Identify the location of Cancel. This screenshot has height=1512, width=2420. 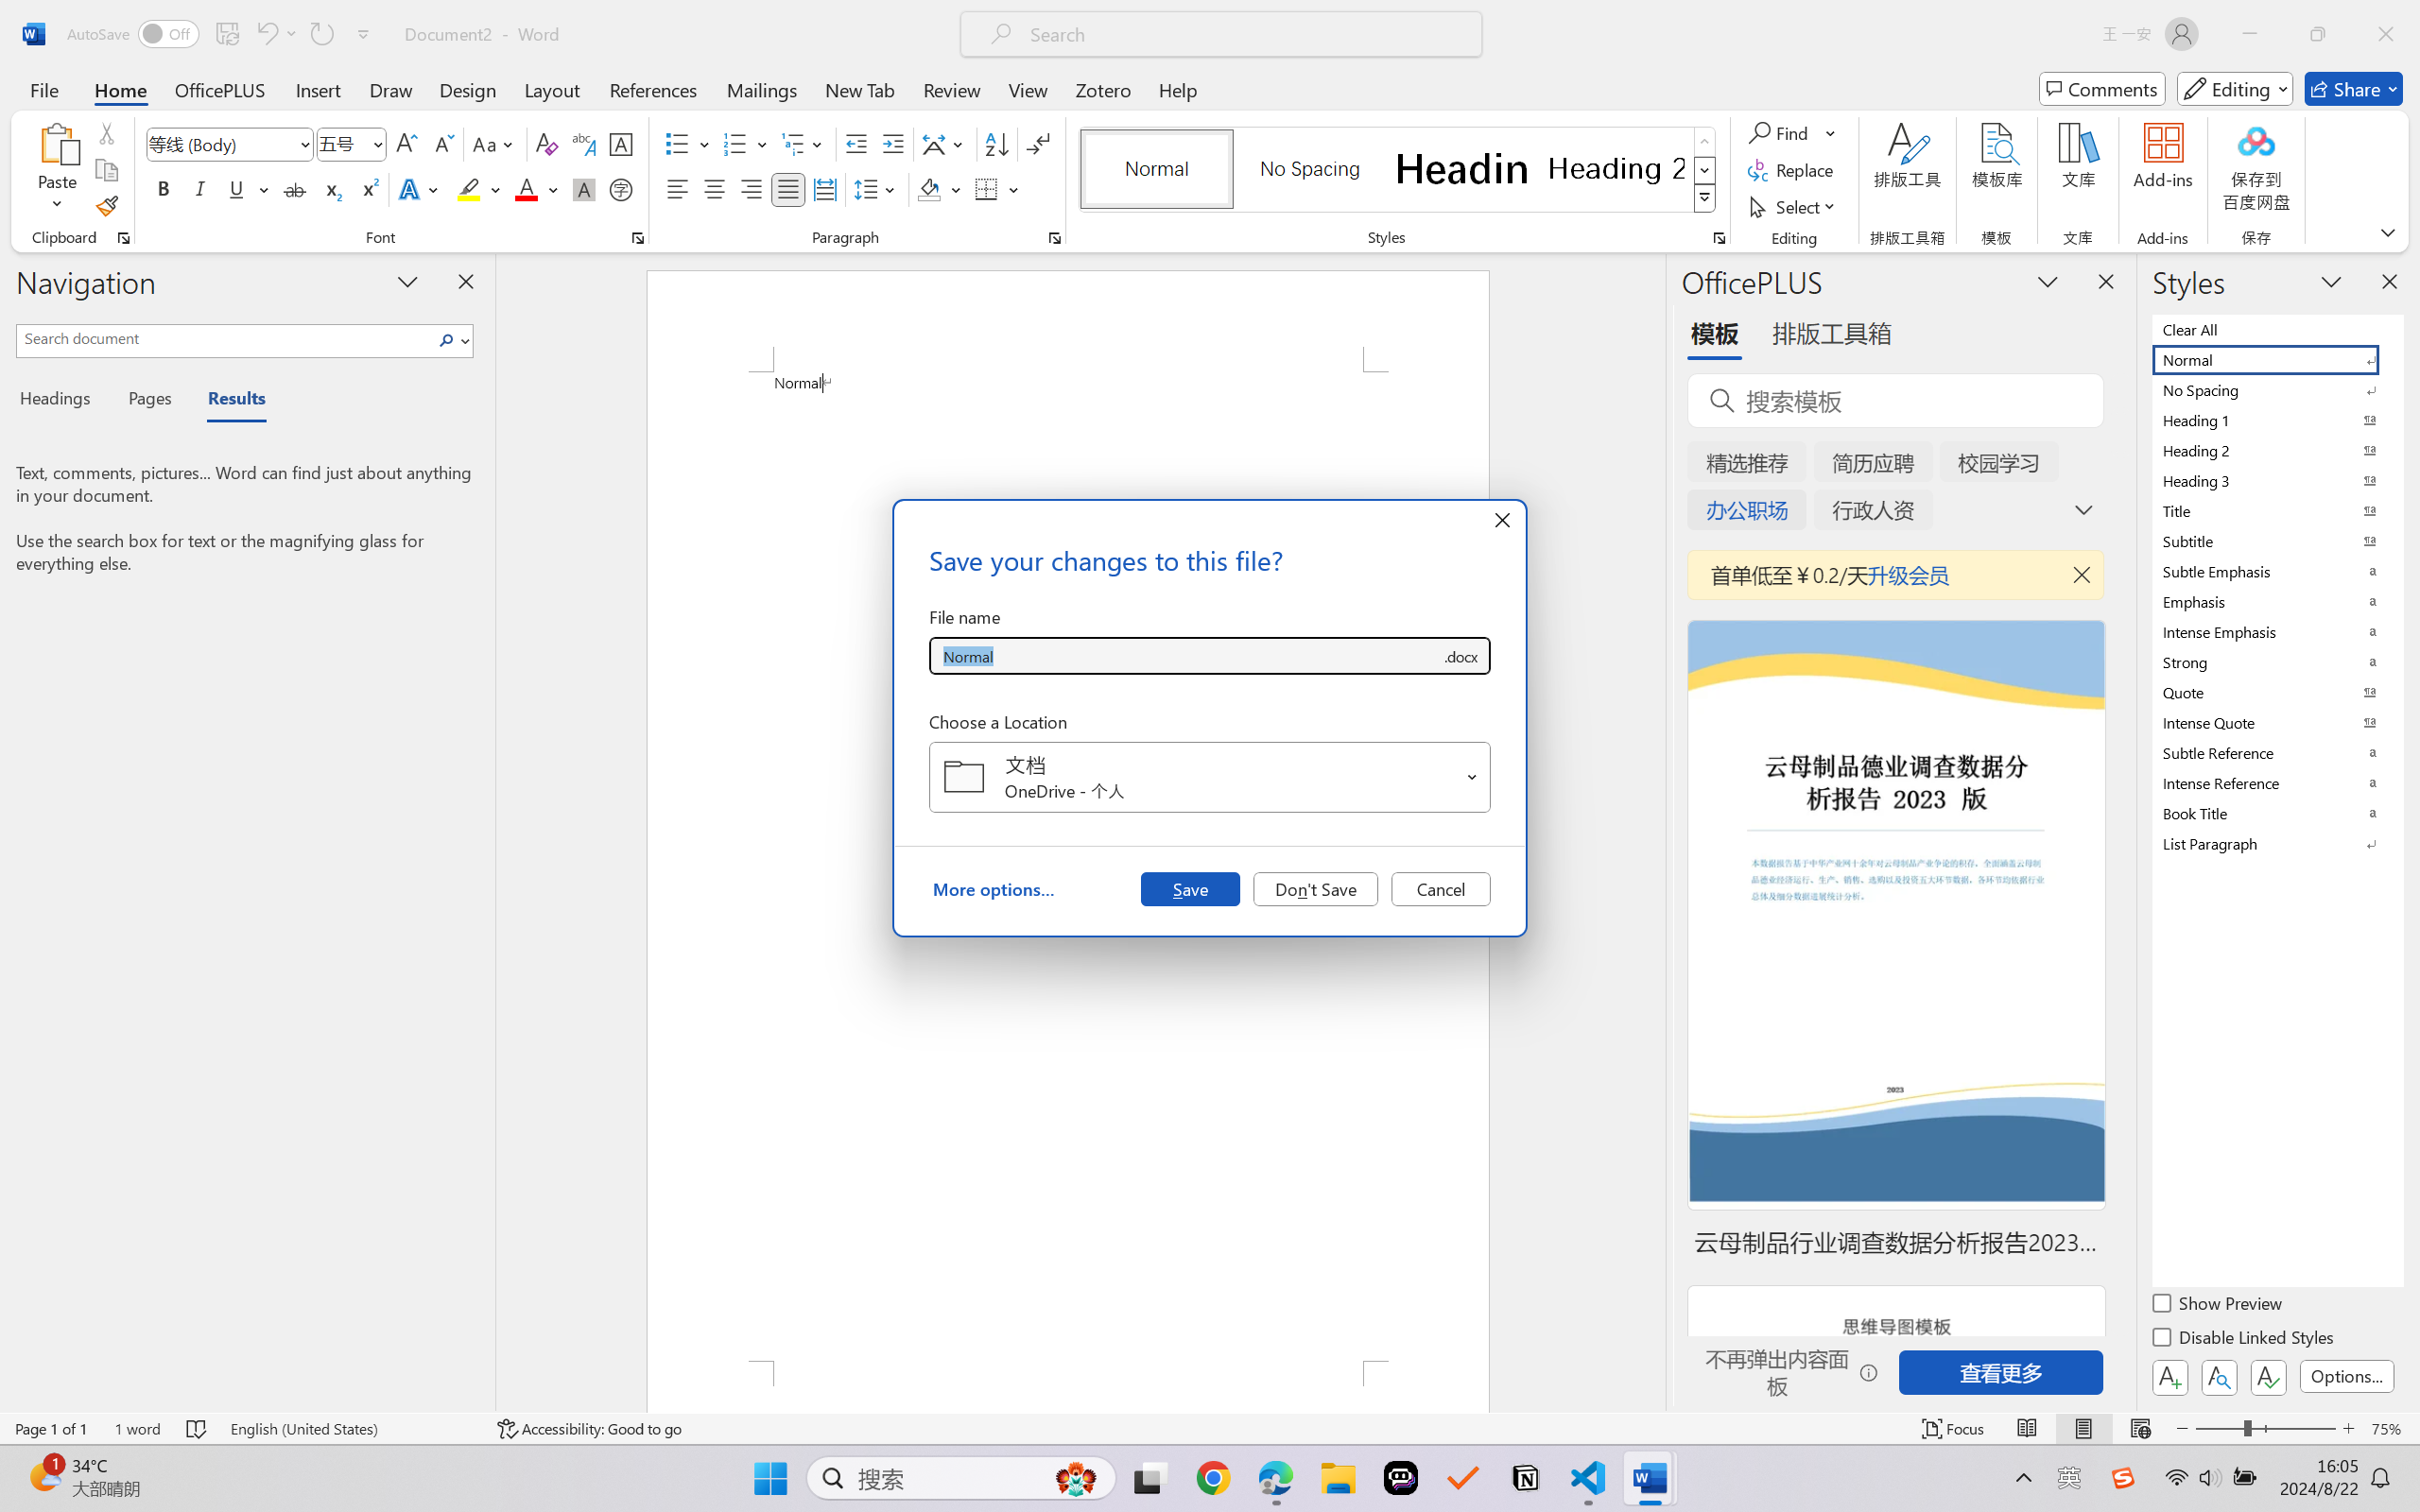
(1441, 888).